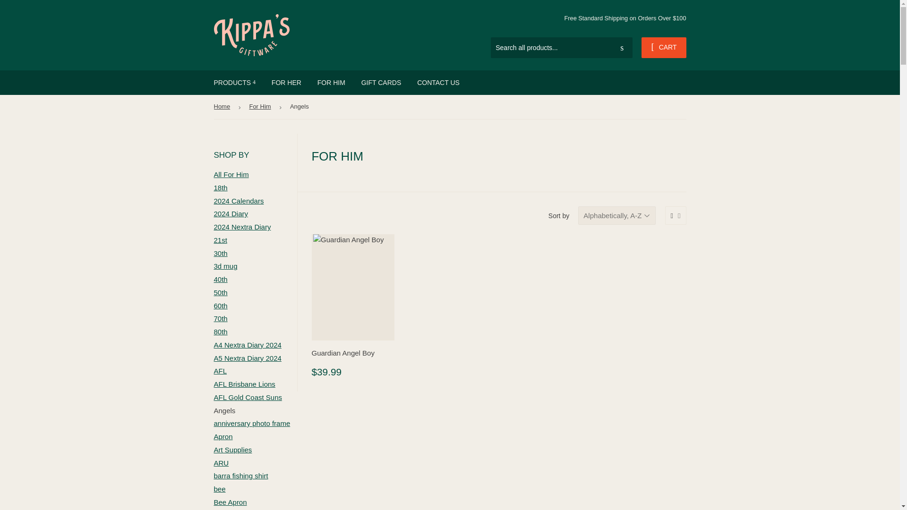 The width and height of the screenshot is (907, 510). I want to click on Show products matching tag 2024 Nextra Diary, so click(242, 227).